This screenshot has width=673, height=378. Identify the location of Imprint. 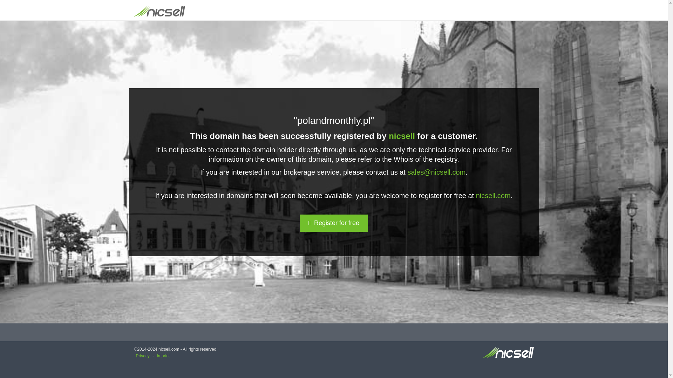
(163, 356).